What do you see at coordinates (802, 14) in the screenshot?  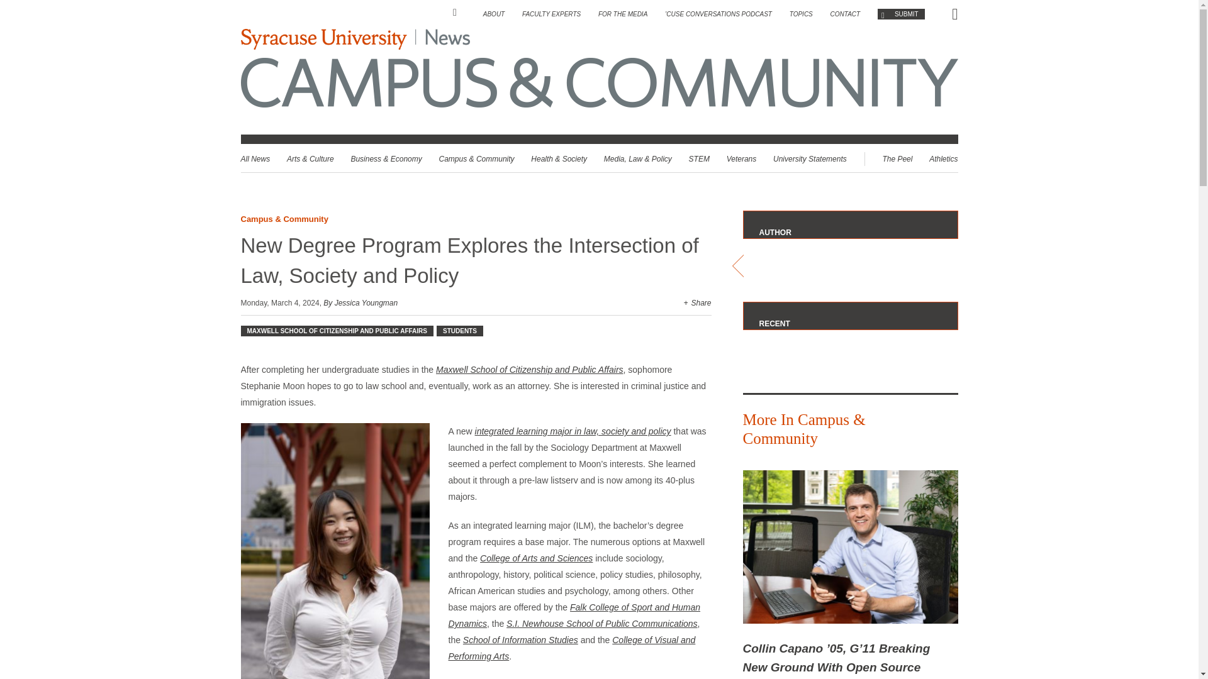 I see `TOPICS` at bounding box center [802, 14].